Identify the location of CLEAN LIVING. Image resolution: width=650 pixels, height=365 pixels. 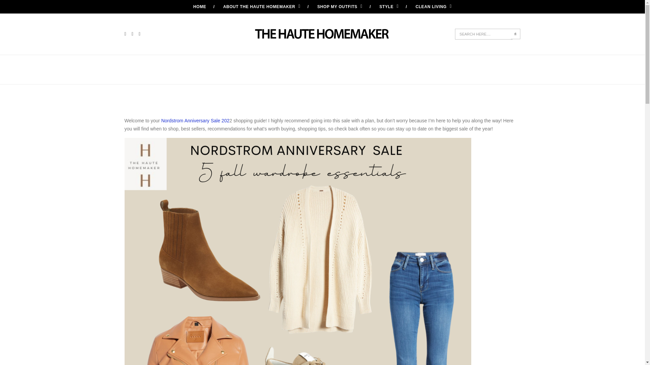
(433, 7).